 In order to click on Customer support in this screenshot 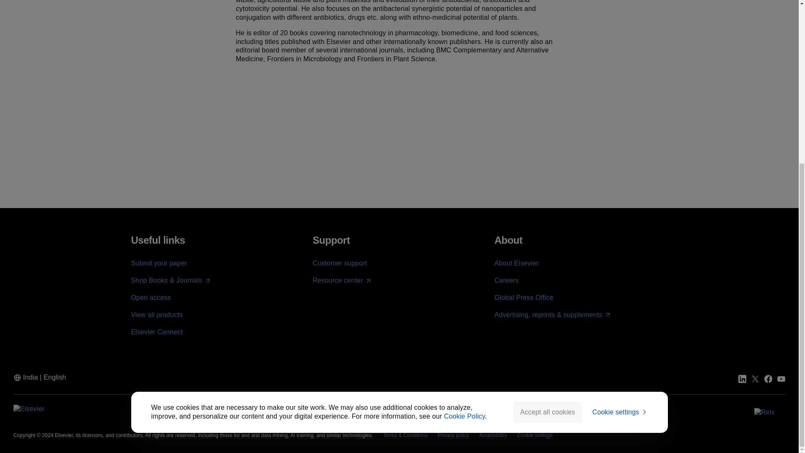, I will do `click(340, 263)`.